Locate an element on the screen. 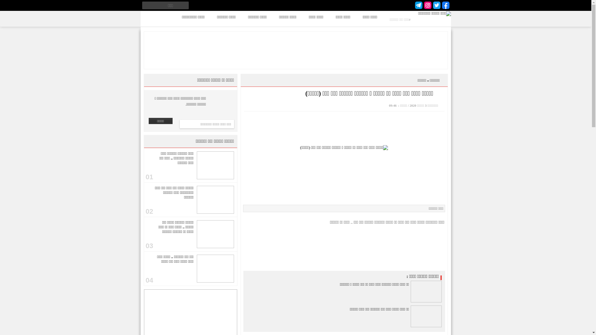  Advertisement is located at coordinates (344, 128).